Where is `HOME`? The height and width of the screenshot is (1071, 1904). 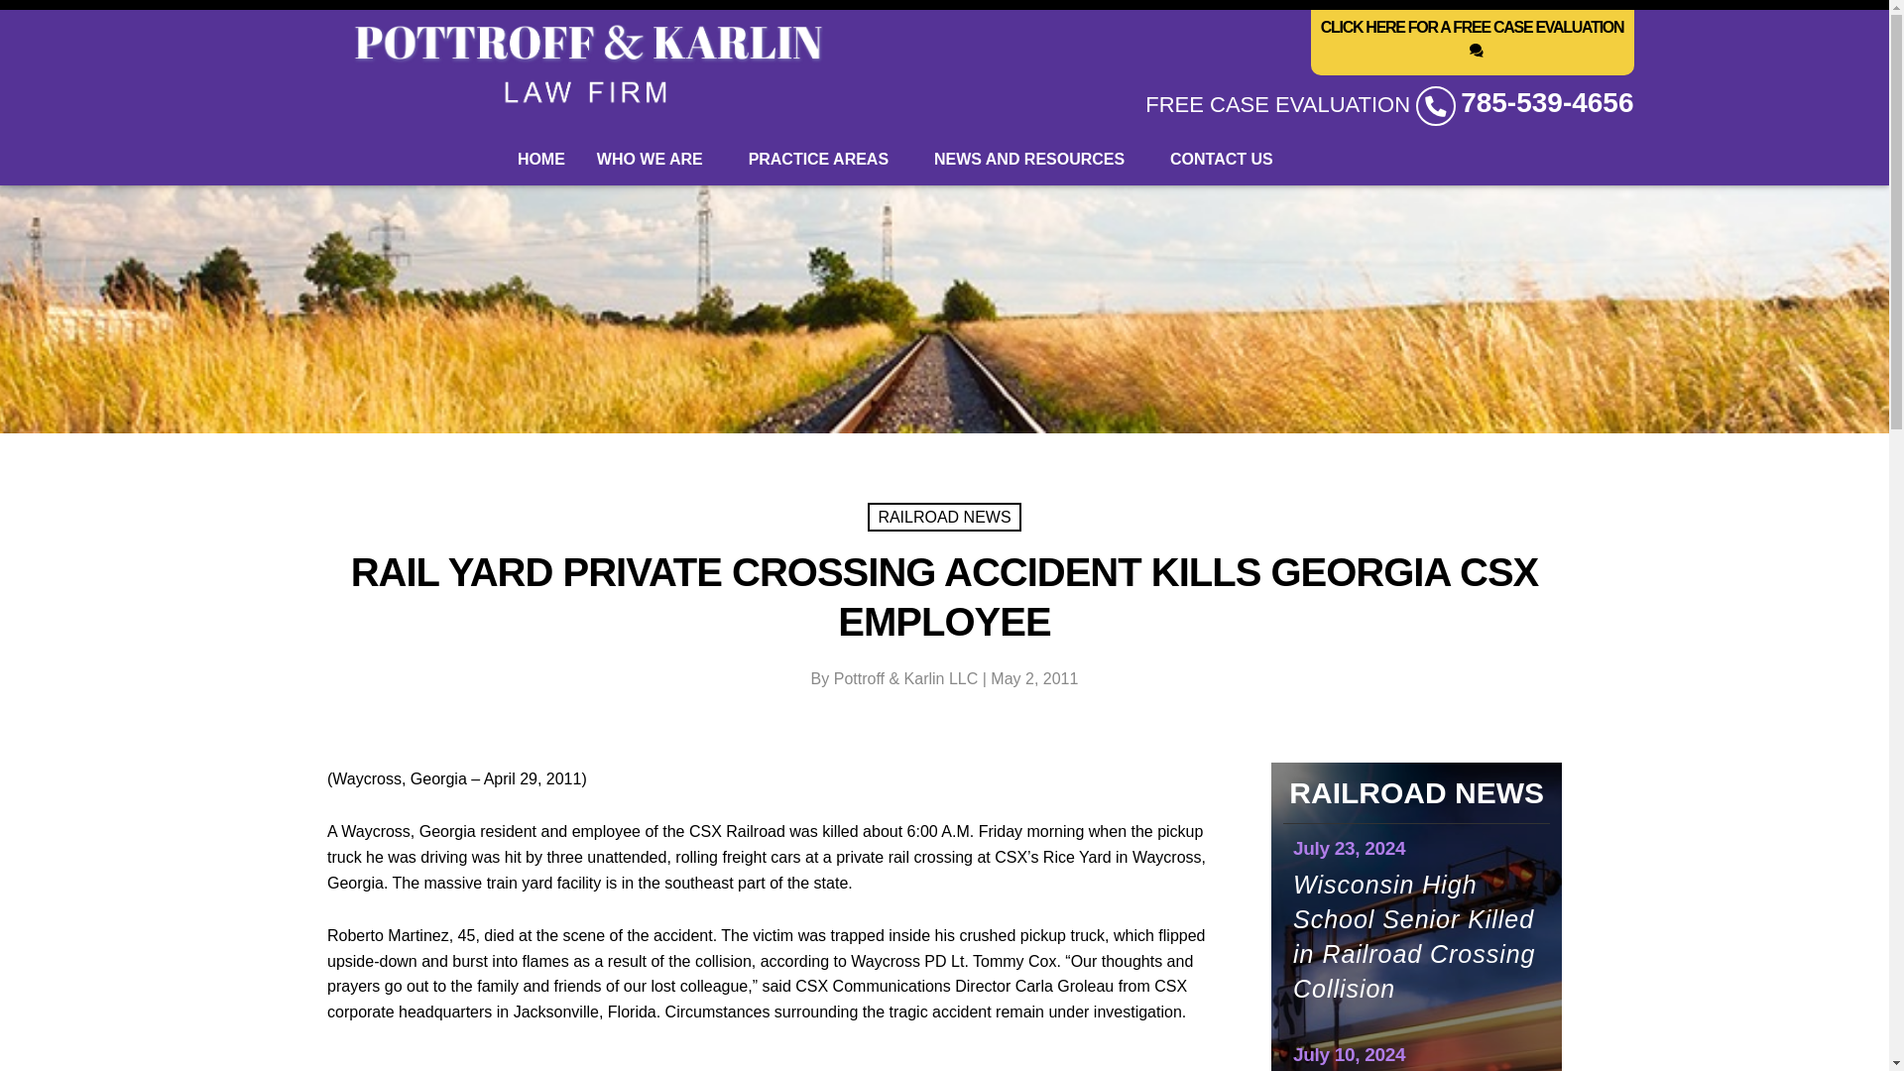
HOME is located at coordinates (541, 159).